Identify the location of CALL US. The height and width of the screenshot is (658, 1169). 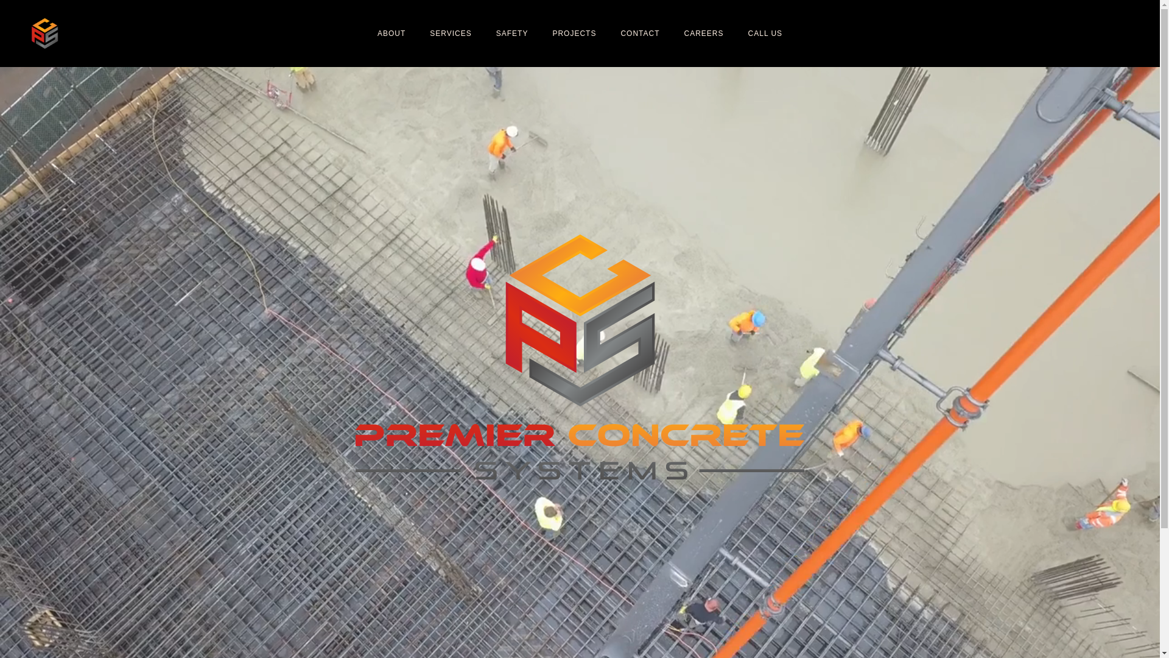
(766, 34).